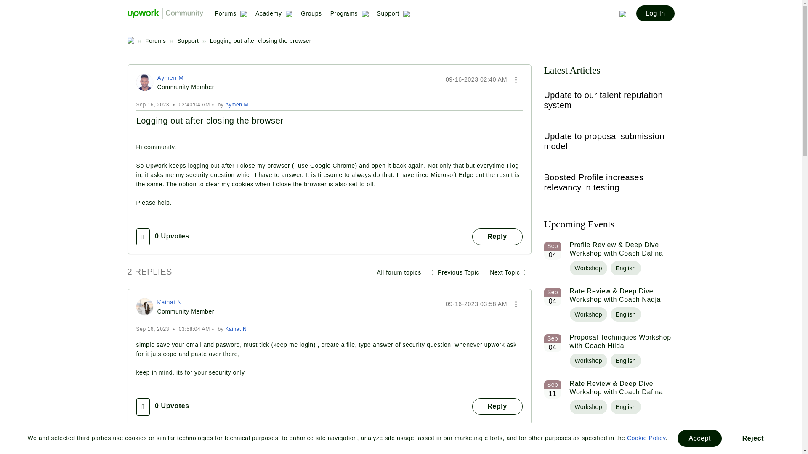 Image resolution: width=808 pixels, height=454 pixels. I want to click on Forums, so click(231, 16).